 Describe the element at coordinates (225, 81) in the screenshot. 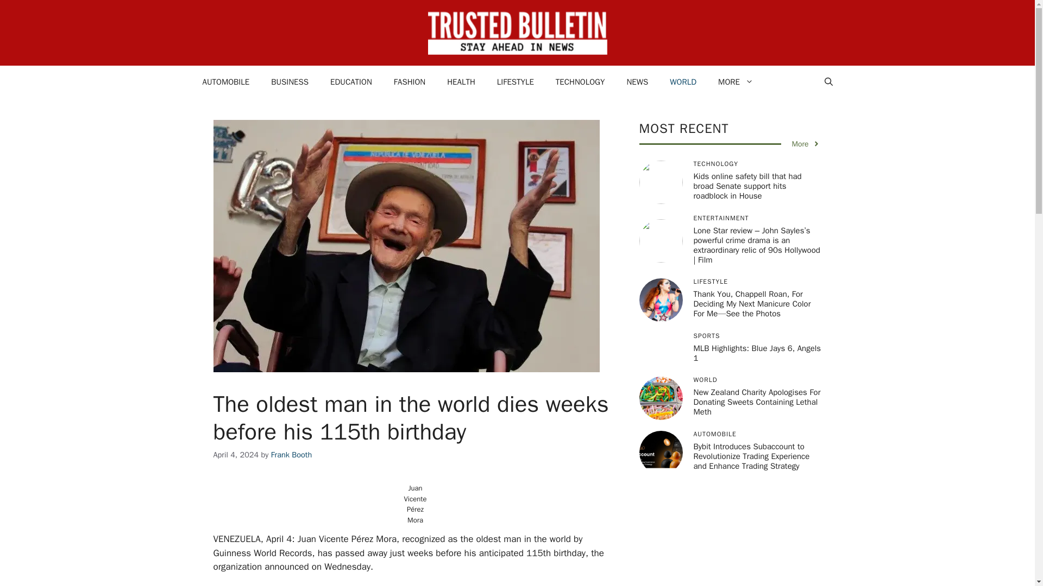

I see `AUTOMOBILE` at that location.